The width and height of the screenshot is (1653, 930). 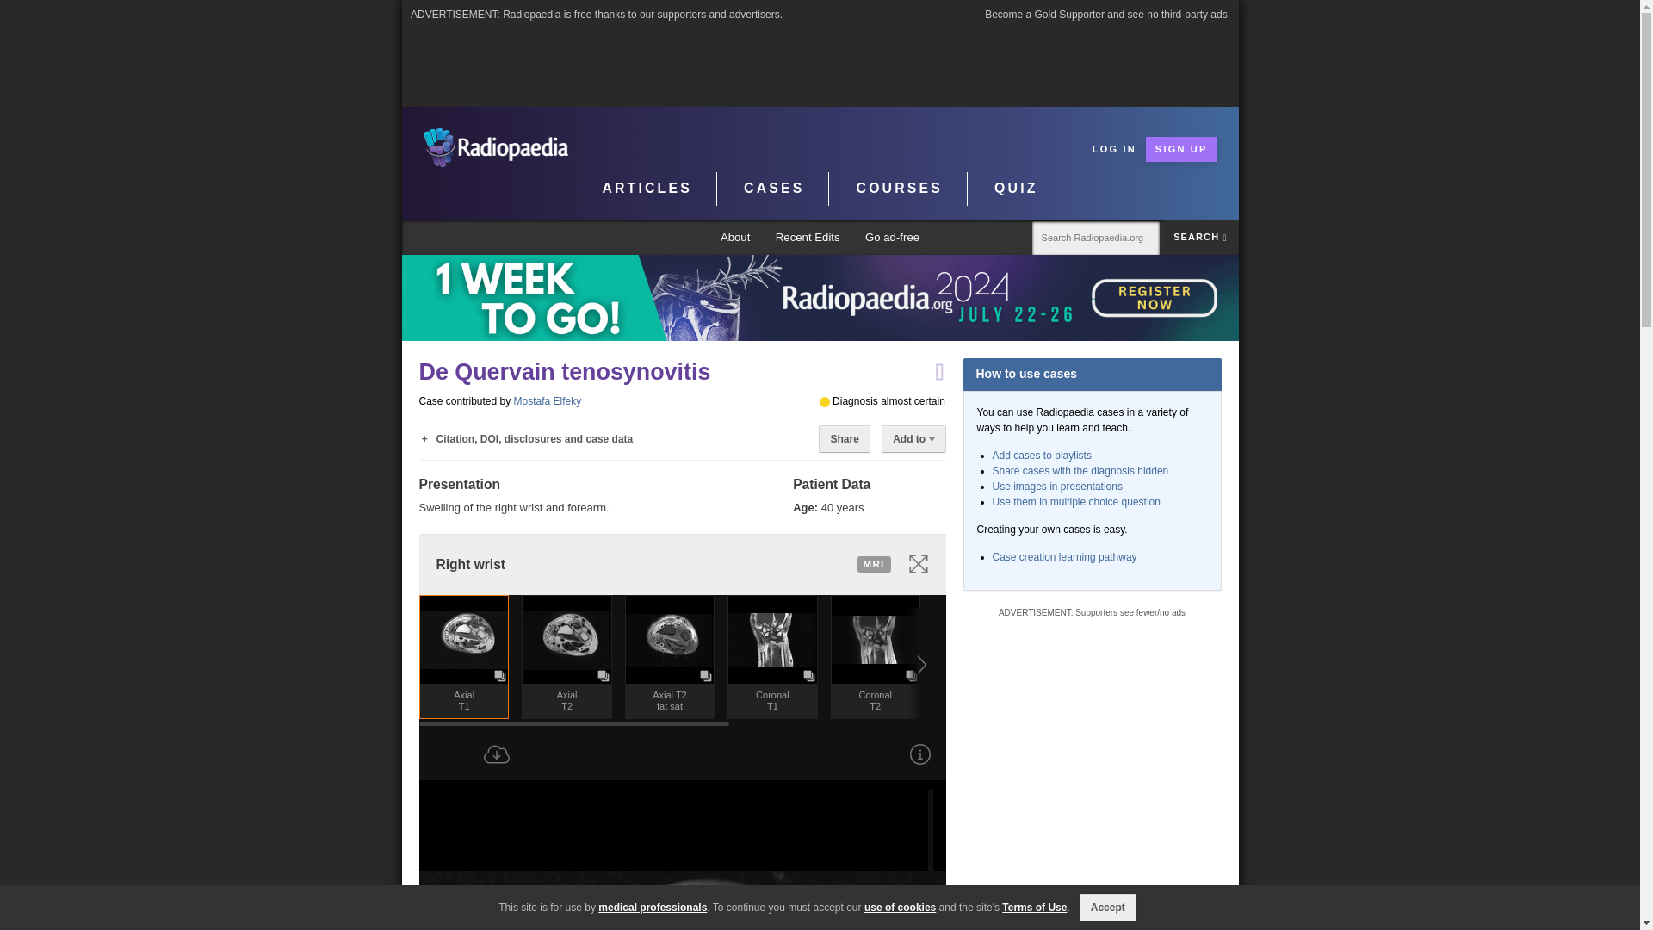 What do you see at coordinates (820, 298) in the screenshot?
I see `REGISTER NOW` at bounding box center [820, 298].